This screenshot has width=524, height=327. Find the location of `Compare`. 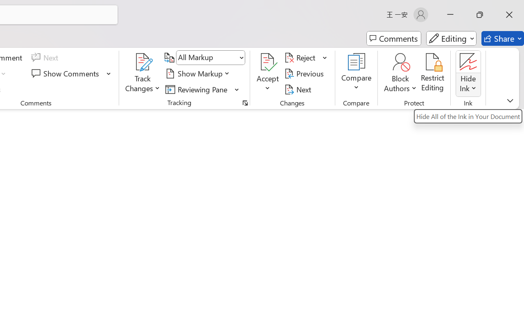

Compare is located at coordinates (356, 74).